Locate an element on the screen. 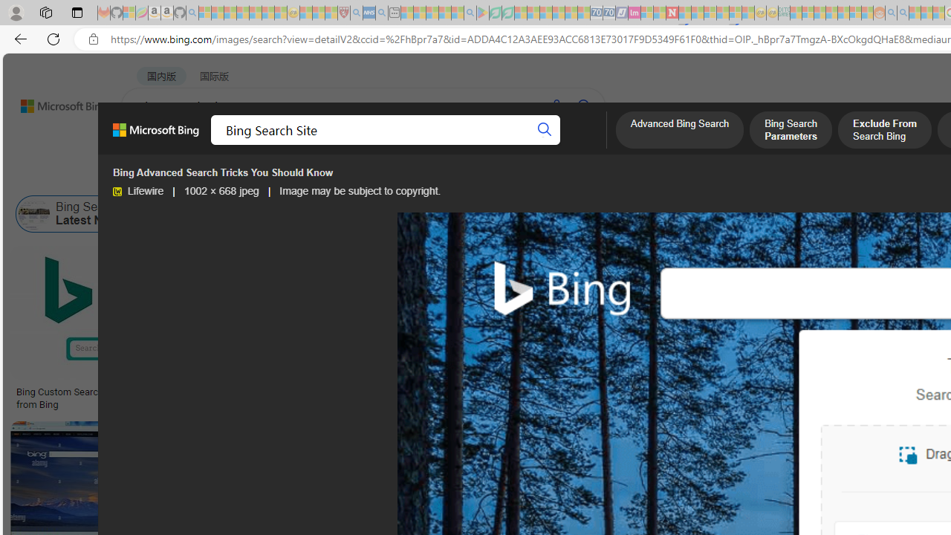  License is located at coordinates (494, 177).